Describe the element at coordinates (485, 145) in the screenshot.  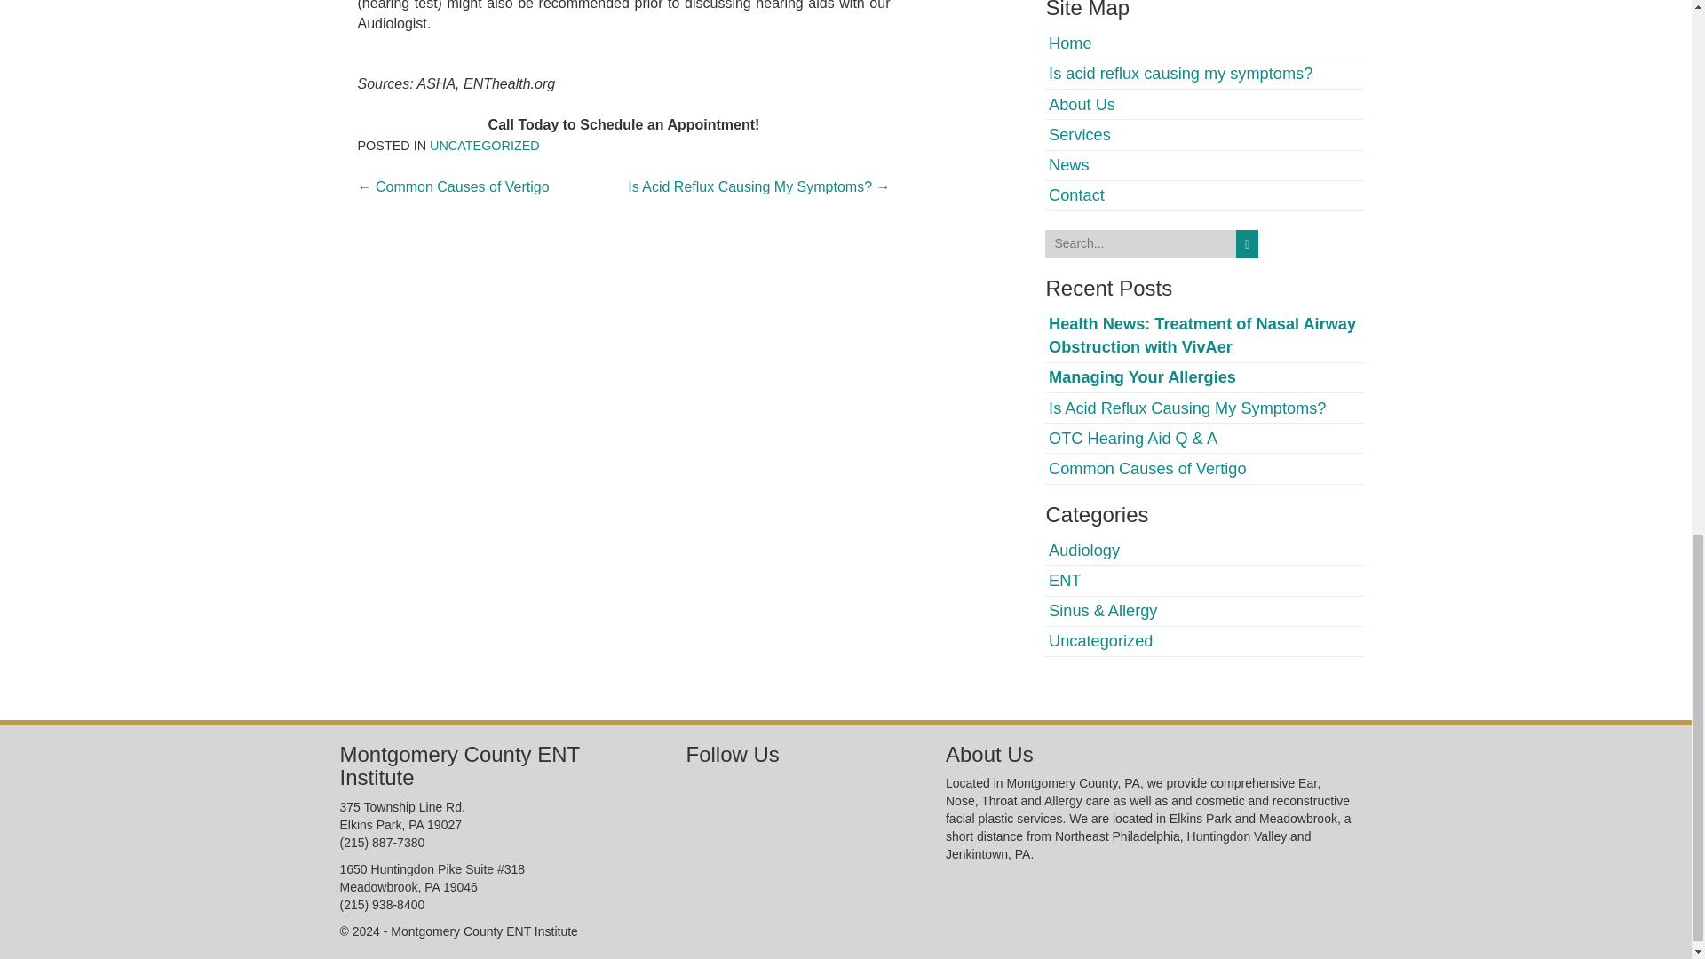
I see `UNCATEGORIZED` at that location.